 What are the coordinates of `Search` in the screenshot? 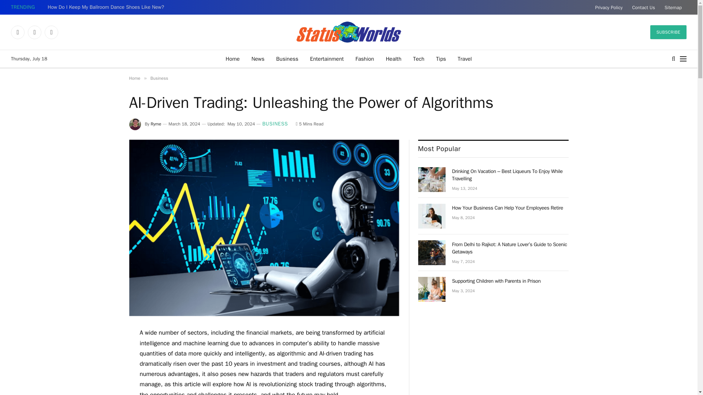 It's located at (673, 59).